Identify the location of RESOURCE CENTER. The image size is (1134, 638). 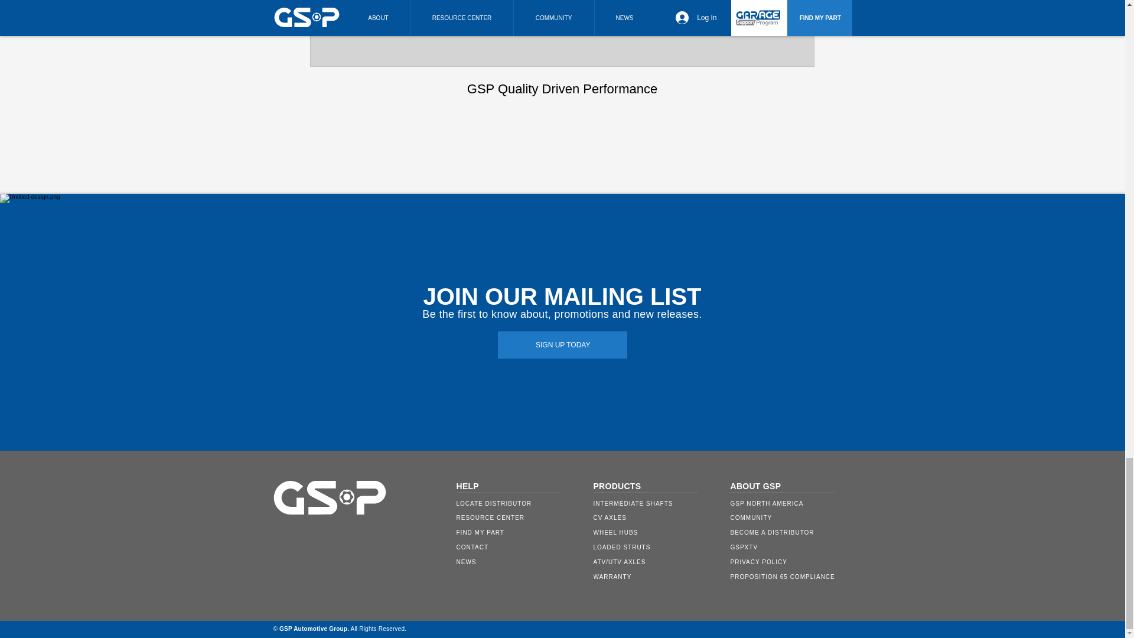
(516, 517).